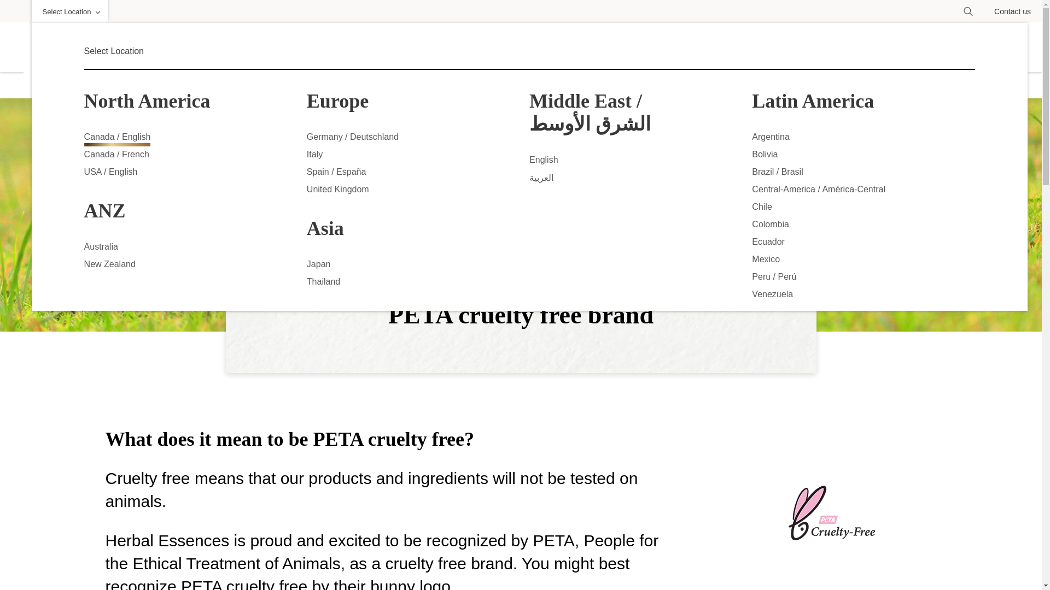  Describe the element at coordinates (101, 248) in the screenshot. I see `Australia` at that location.